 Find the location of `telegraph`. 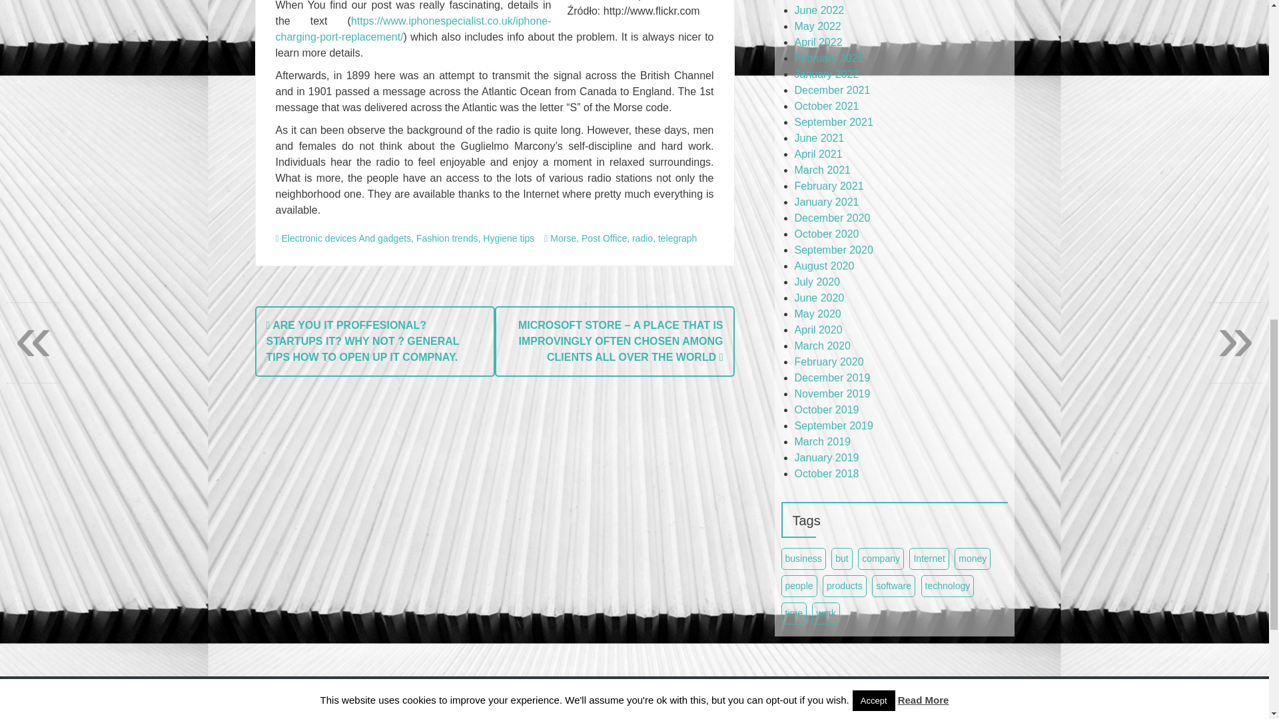

telegraph is located at coordinates (677, 238).